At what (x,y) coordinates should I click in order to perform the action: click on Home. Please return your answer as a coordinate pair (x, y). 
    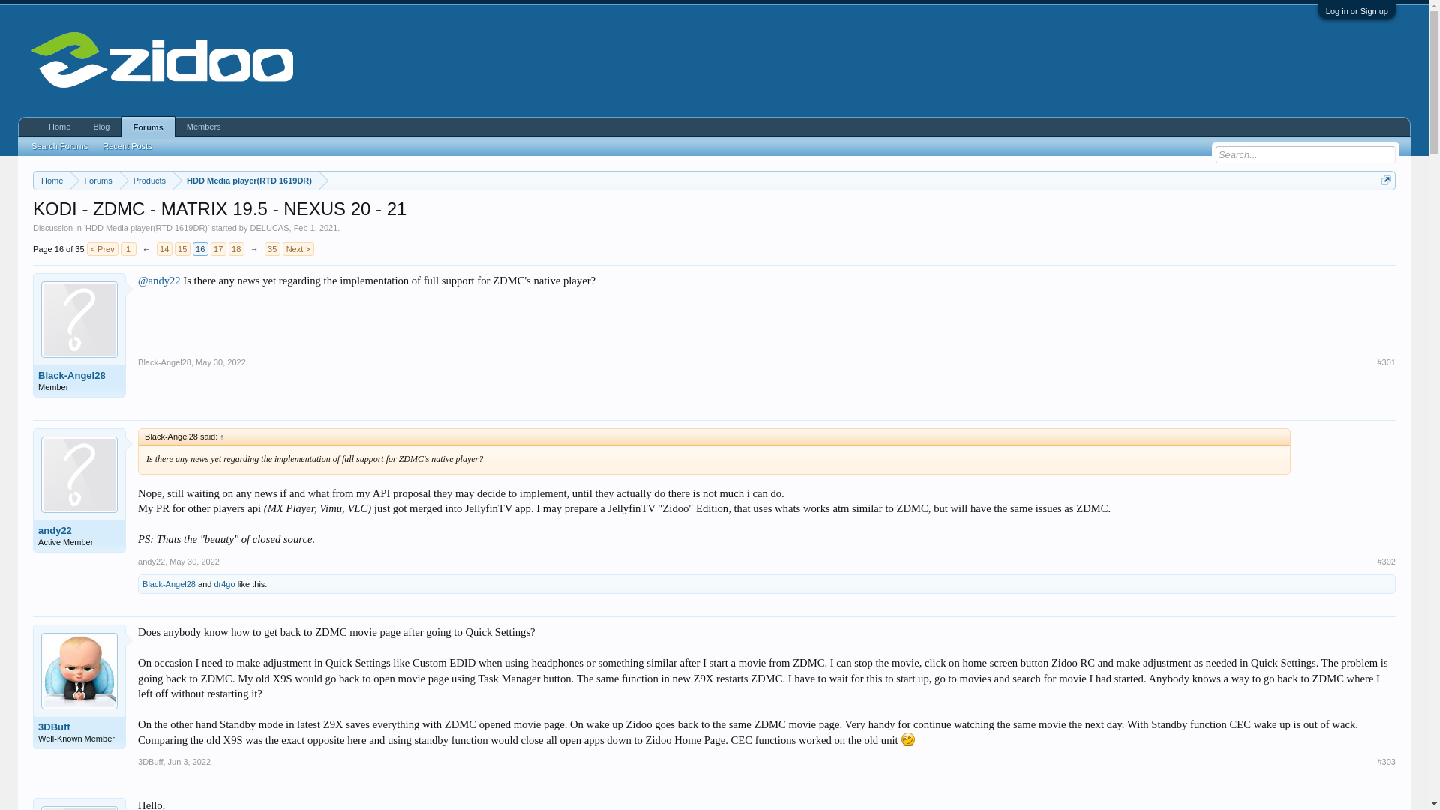
    Looking at the image, I should click on (52, 180).